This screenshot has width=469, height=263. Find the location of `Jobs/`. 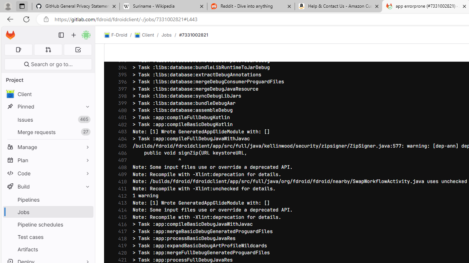

Jobs/ is located at coordinates (170, 35).